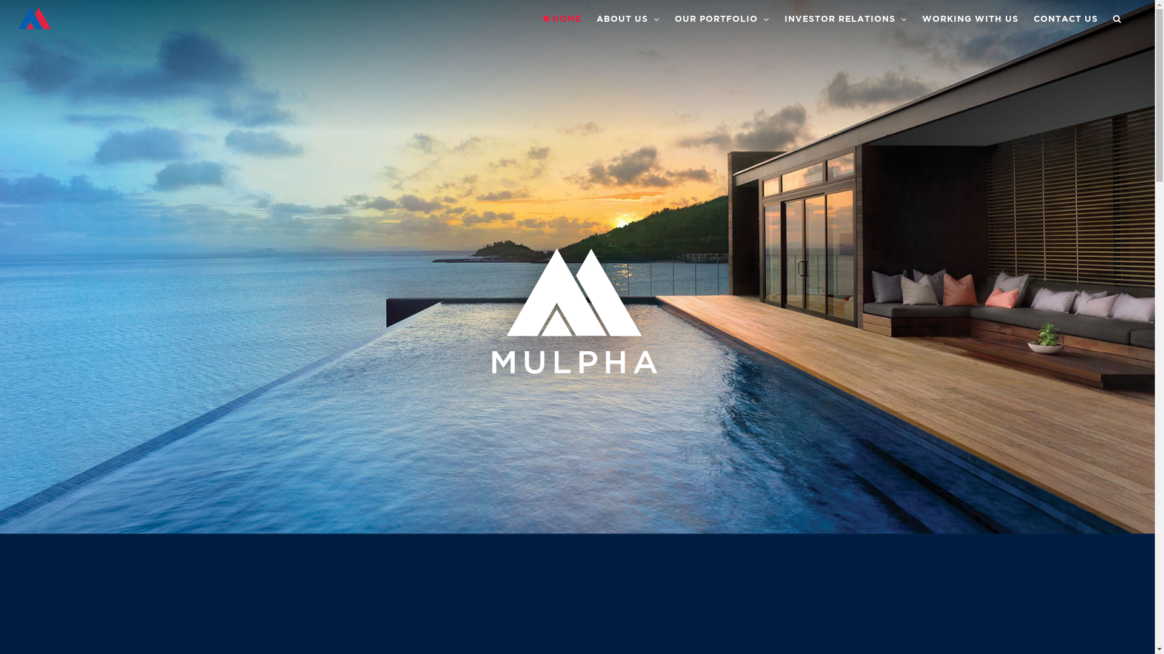 This screenshot has width=1164, height=654. Describe the element at coordinates (628, 19) in the screenshot. I see `ABOUT US` at that location.